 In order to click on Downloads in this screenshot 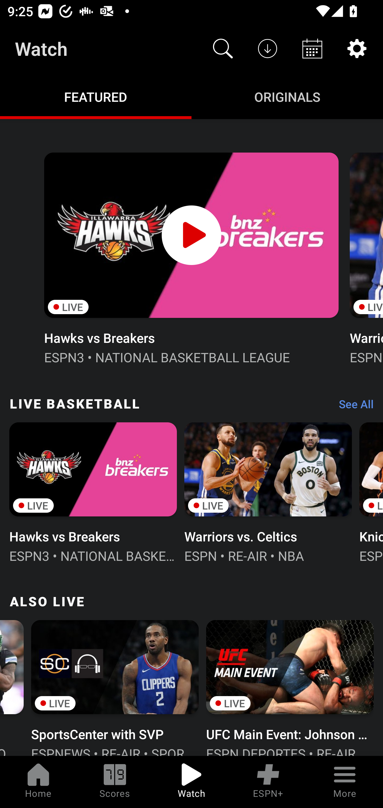, I will do `click(268, 48)`.